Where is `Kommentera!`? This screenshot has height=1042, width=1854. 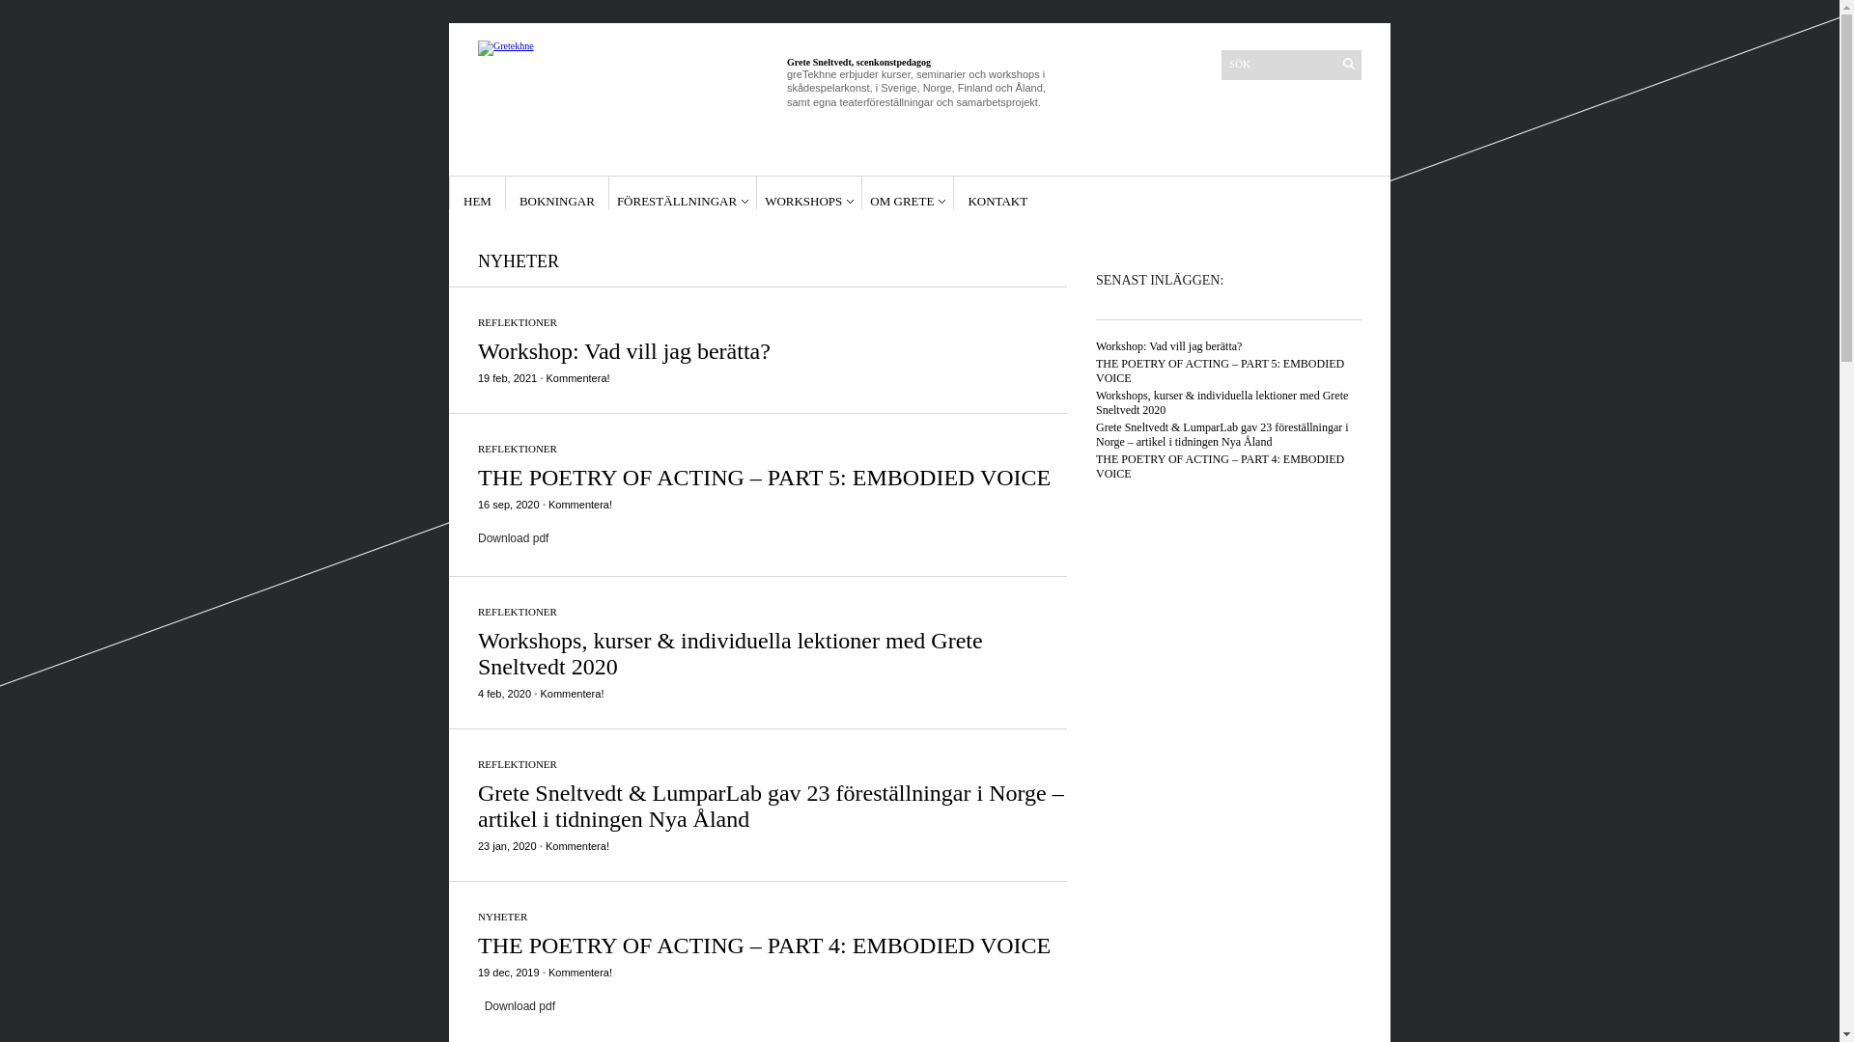 Kommentera! is located at coordinates (578, 378).